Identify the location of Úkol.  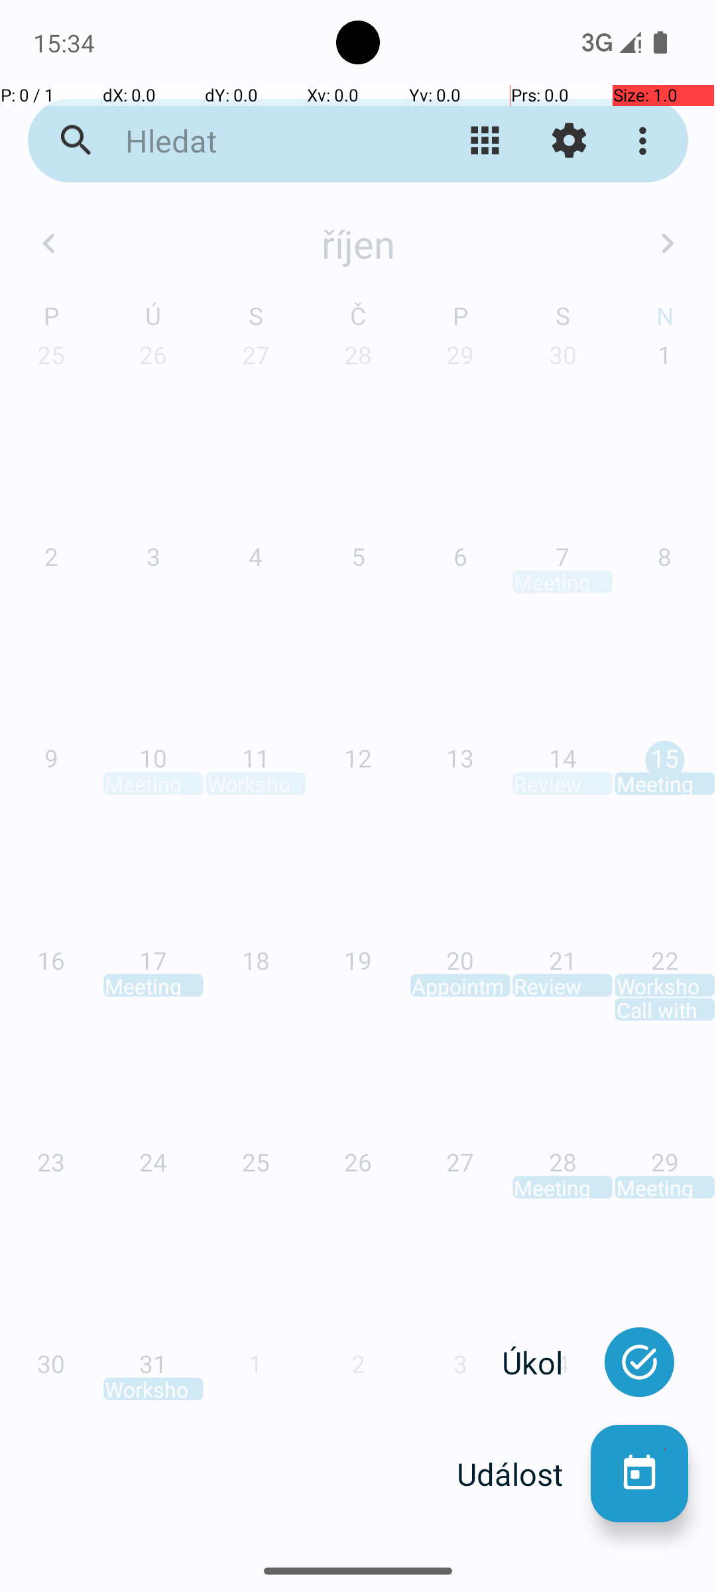
(546, 1362).